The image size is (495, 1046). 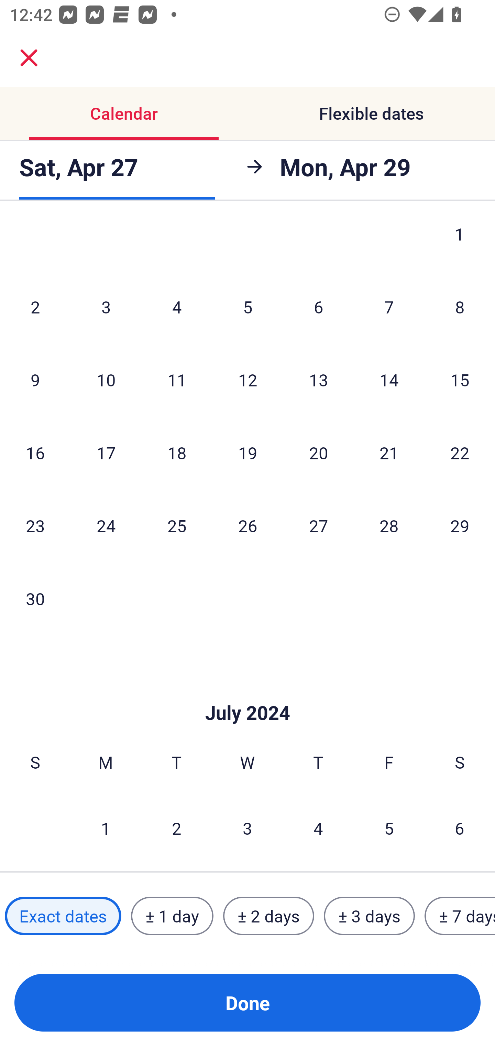 I want to click on 26 Wednesday, June 26, 2024, so click(x=247, y=525).